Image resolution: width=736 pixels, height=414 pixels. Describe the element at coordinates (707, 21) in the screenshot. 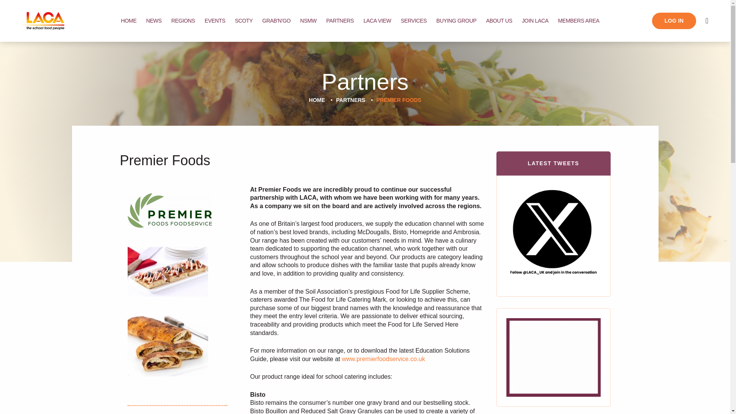

I see `Search` at that location.